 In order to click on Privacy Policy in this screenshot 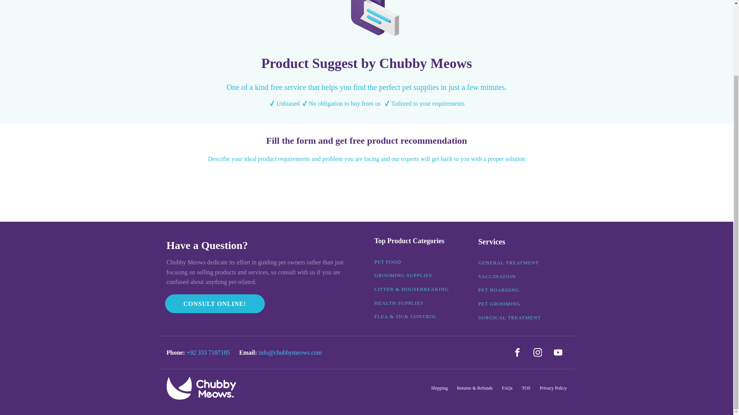, I will do `click(553, 388)`.